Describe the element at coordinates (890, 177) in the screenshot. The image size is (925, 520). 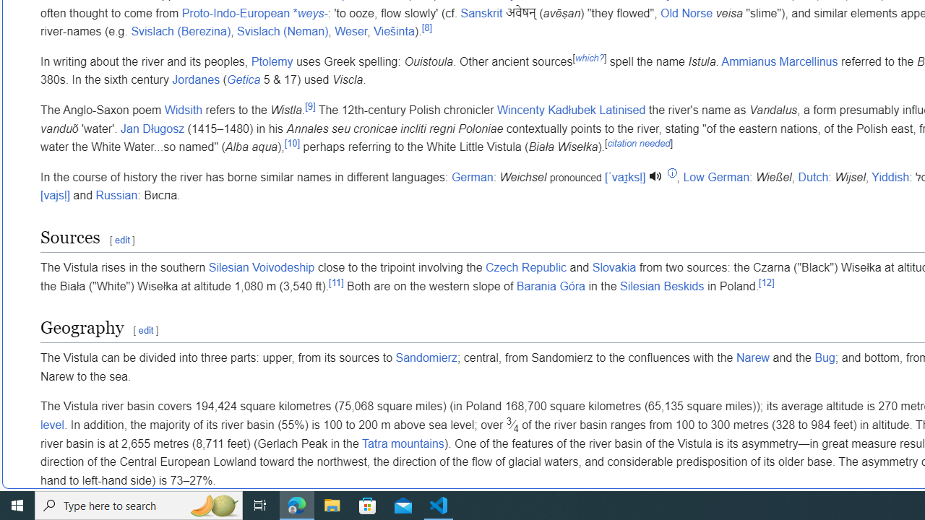
I see `Yiddish` at that location.